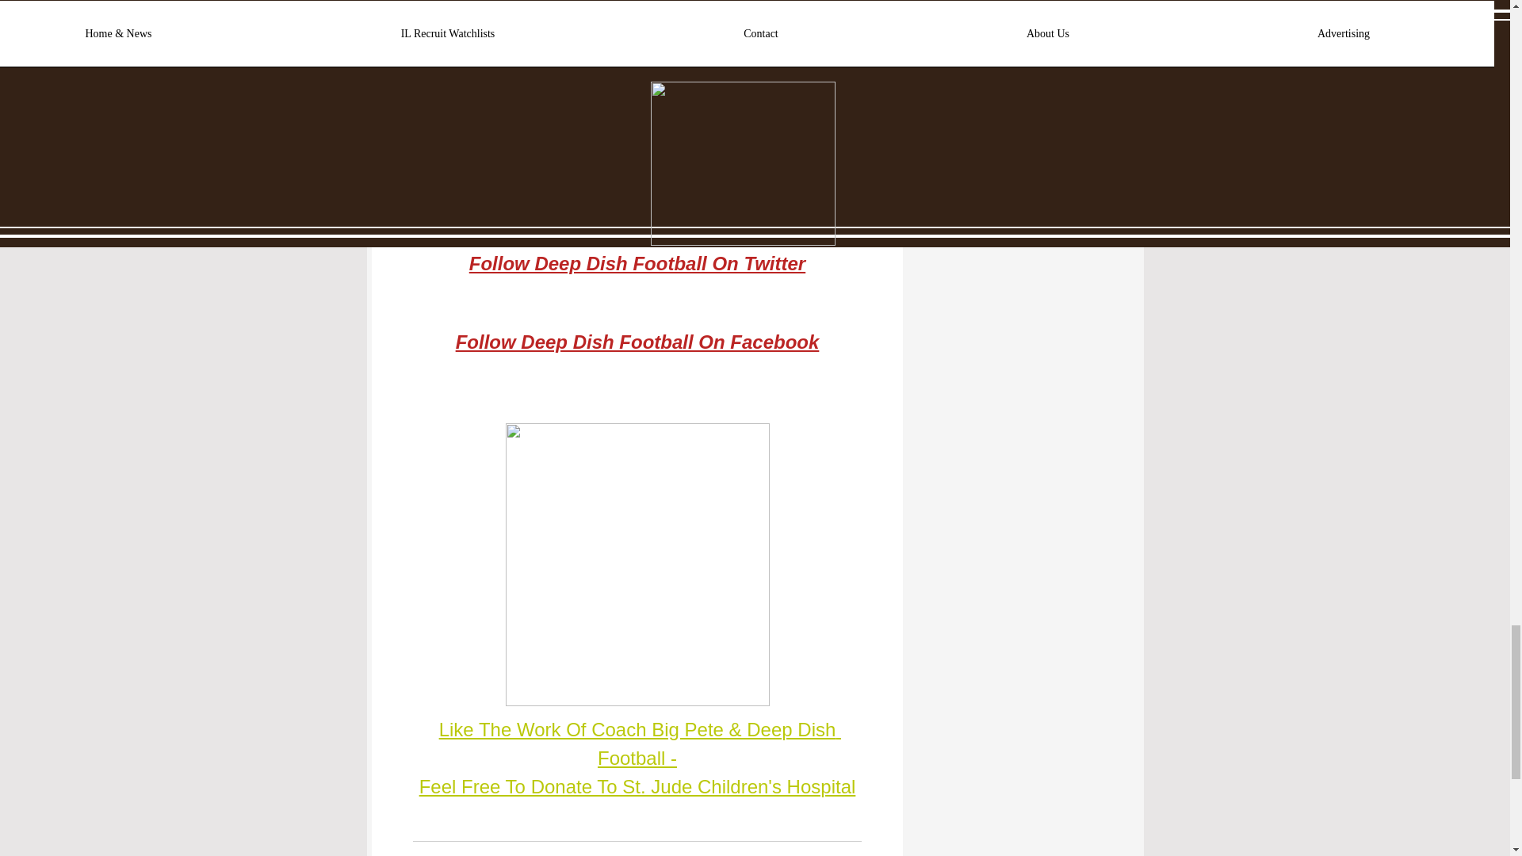  I want to click on Follow Deep Dish Football On Twitter, so click(637, 263).